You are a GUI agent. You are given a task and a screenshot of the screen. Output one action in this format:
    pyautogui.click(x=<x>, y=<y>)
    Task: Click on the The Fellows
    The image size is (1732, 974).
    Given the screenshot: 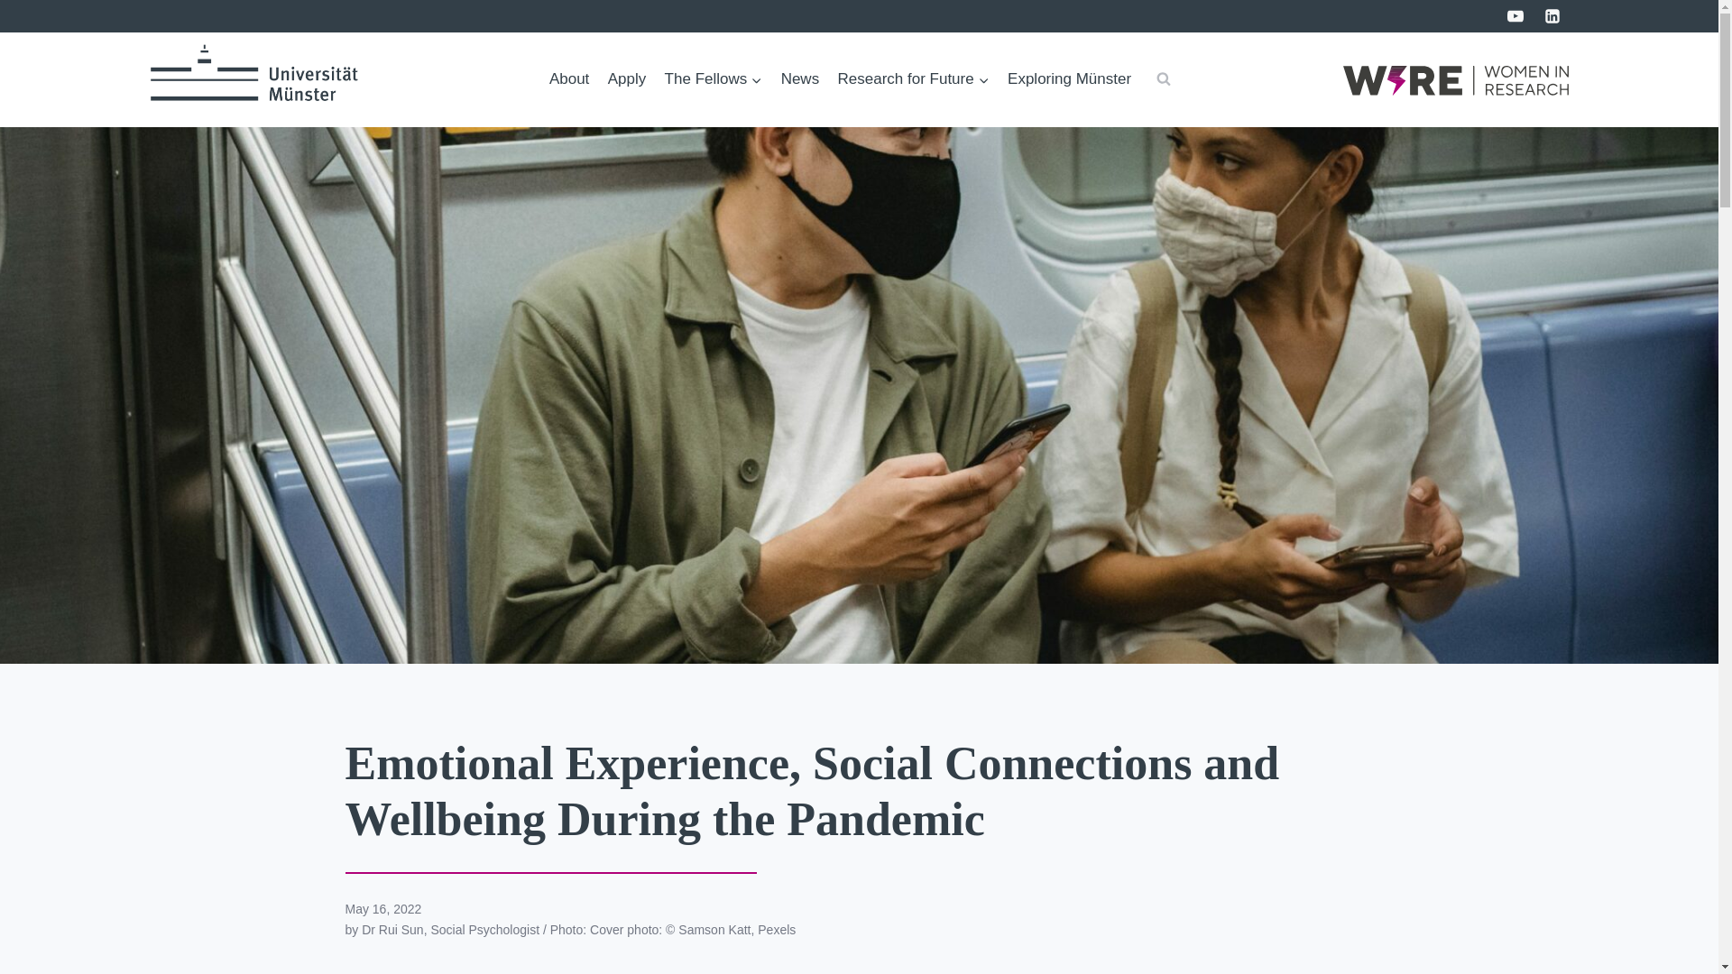 What is the action you would take?
    pyautogui.click(x=713, y=79)
    